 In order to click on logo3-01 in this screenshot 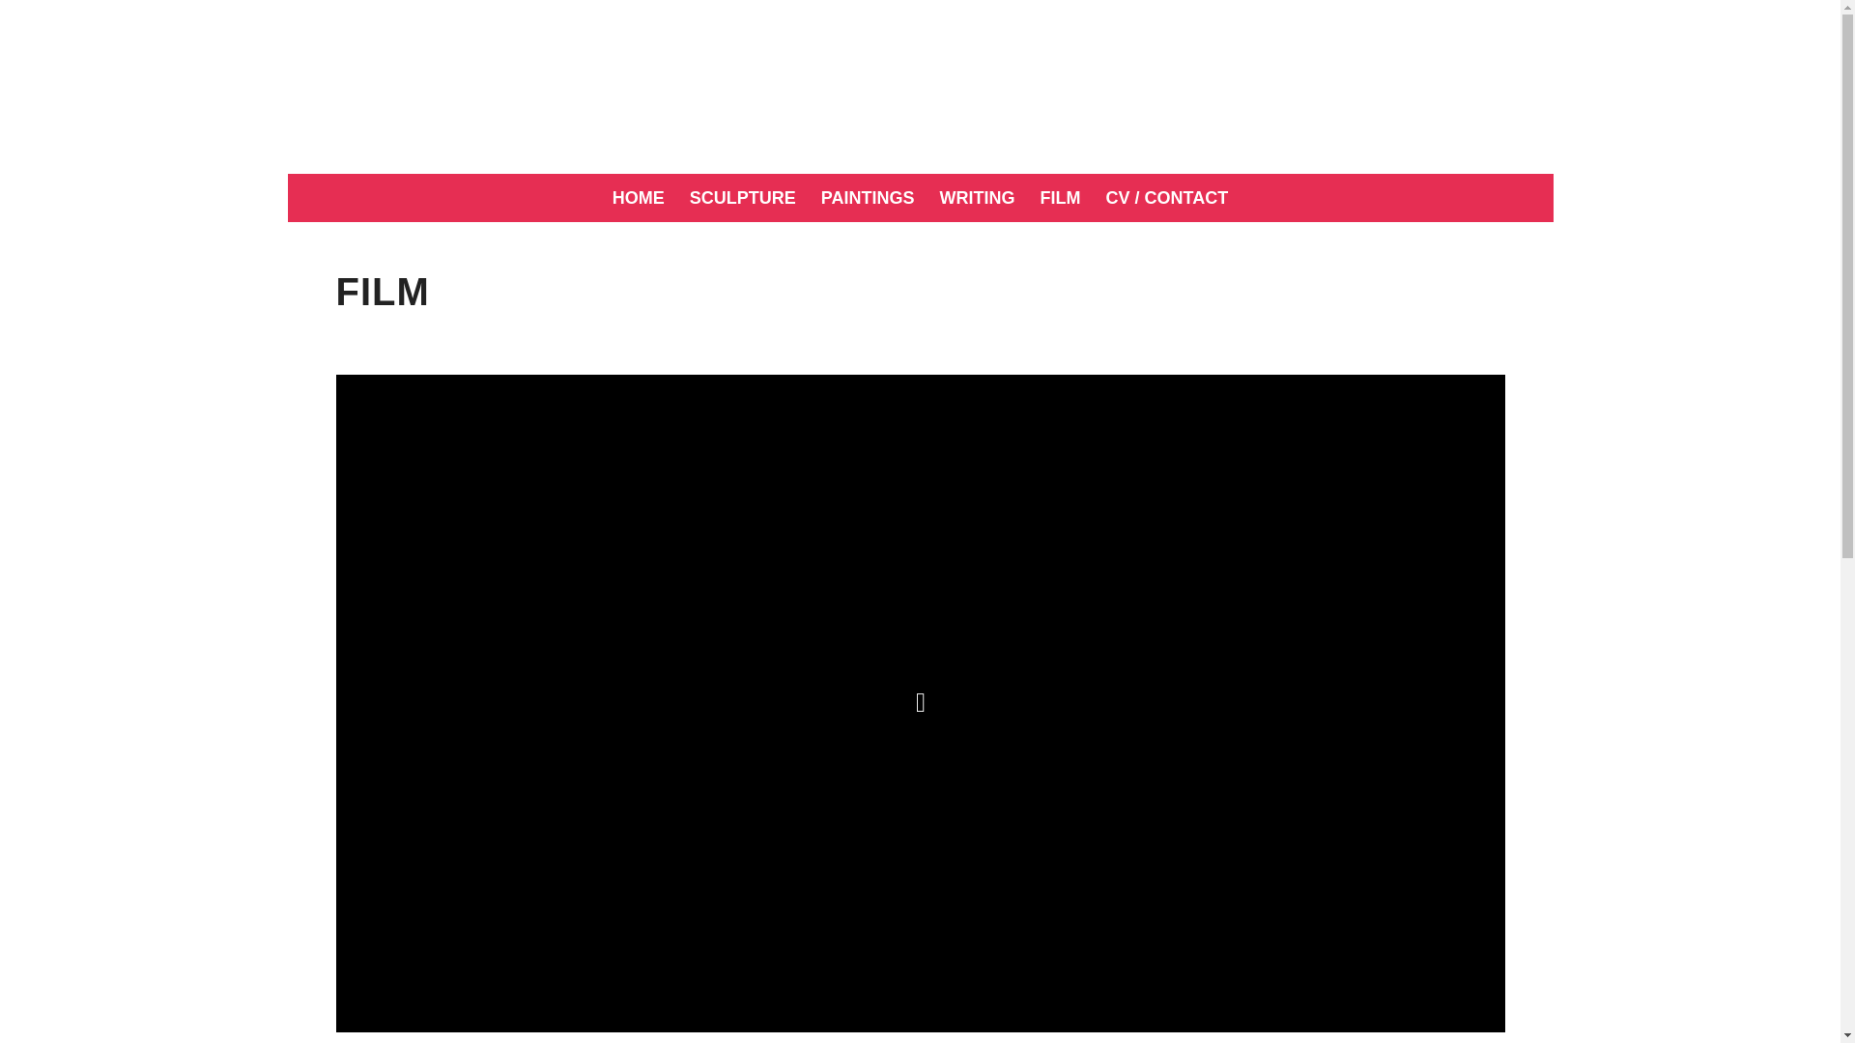, I will do `click(920, 87)`.